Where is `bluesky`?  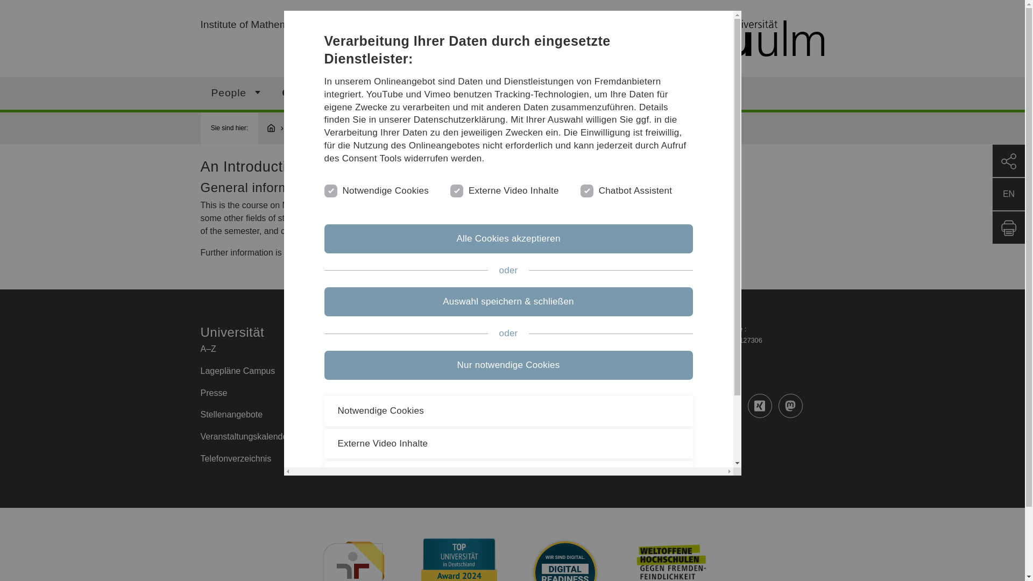
bluesky is located at coordinates (637, 436).